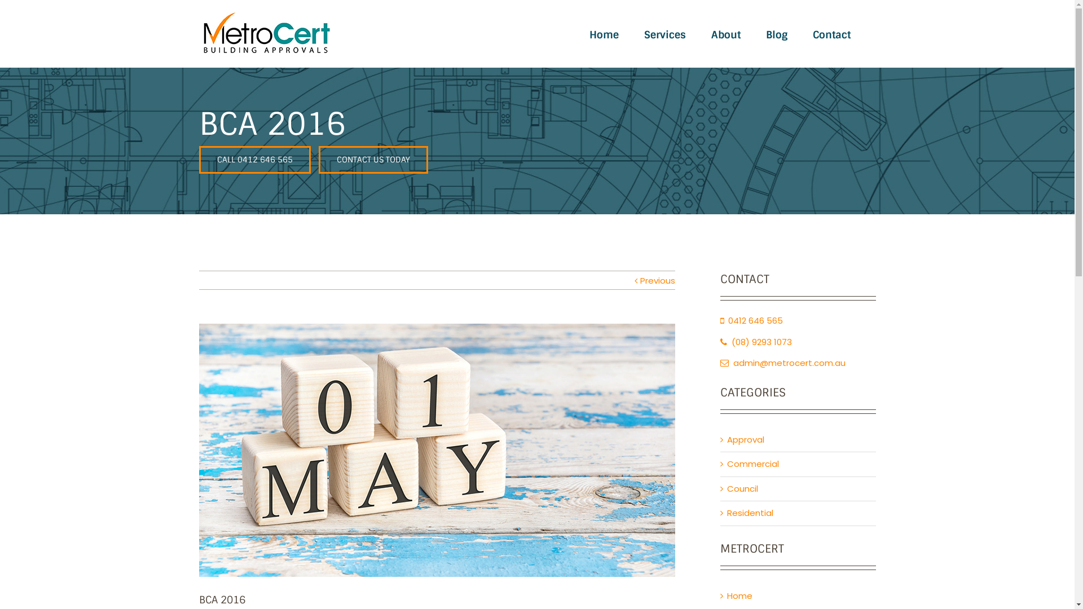 This screenshot has width=1083, height=609. Describe the element at coordinates (657, 281) in the screenshot. I see `Previous` at that location.